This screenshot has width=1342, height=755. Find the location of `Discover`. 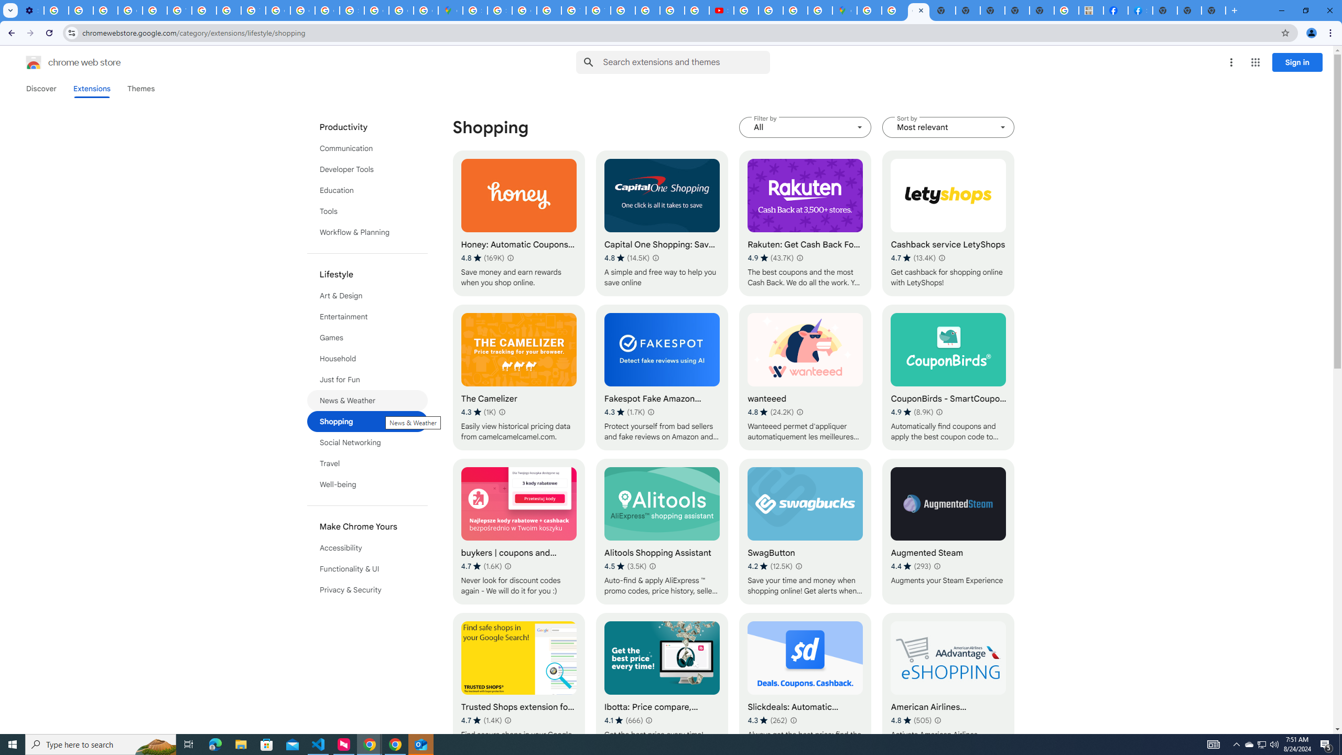

Discover is located at coordinates (41, 89).